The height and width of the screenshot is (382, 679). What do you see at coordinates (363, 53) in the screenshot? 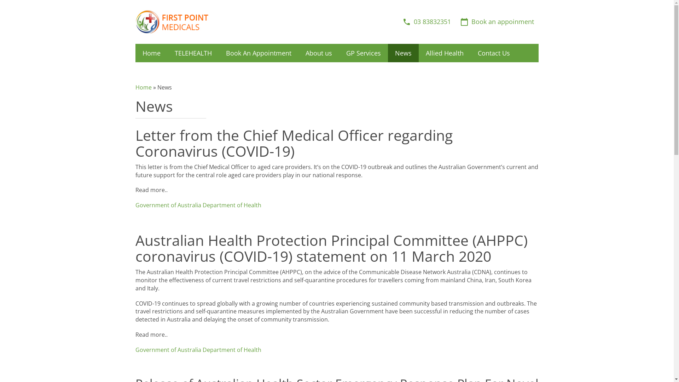
I see `GP Services` at bounding box center [363, 53].